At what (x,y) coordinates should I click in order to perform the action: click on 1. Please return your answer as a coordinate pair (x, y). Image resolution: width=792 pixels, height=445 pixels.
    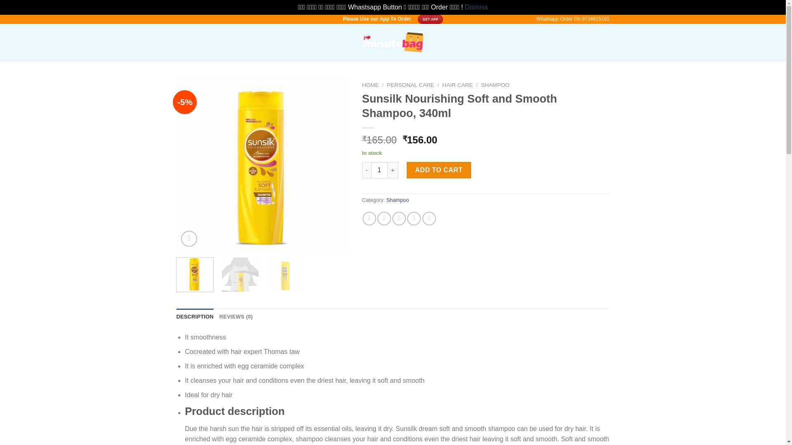
    Looking at the image, I should click on (379, 170).